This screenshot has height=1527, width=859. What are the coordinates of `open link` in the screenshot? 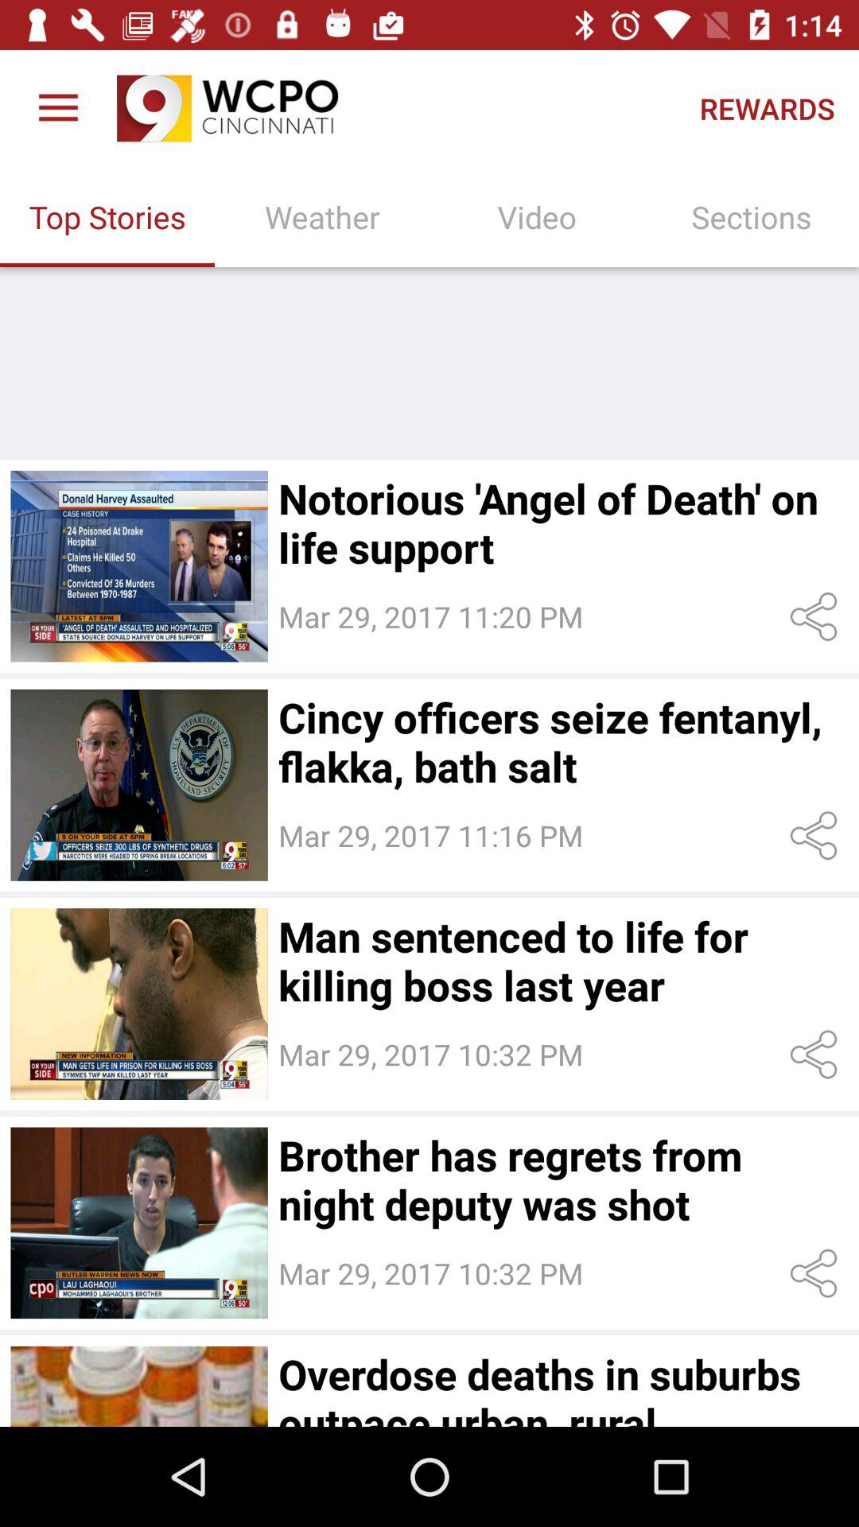 It's located at (816, 1055).